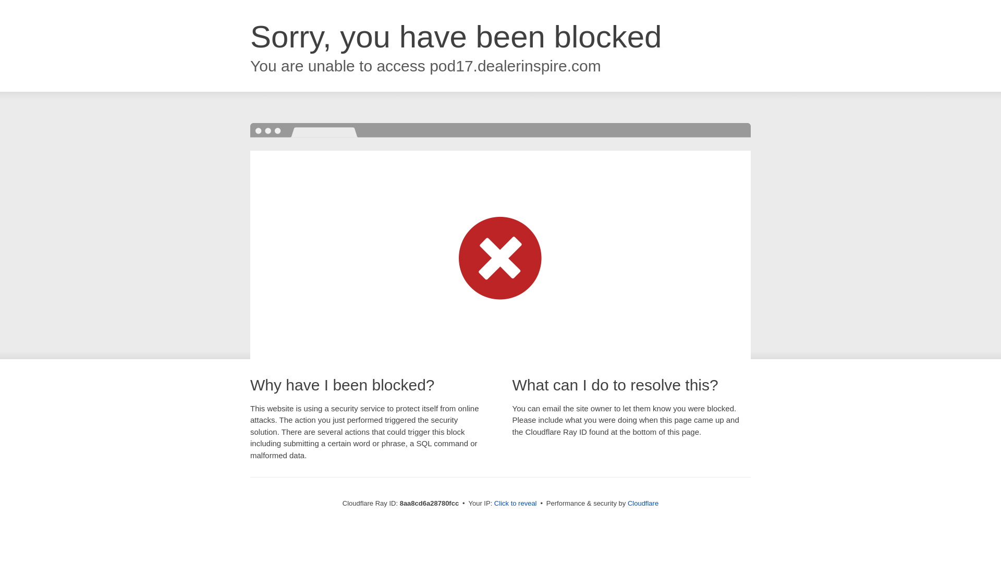 The image size is (1001, 563). Describe the element at coordinates (643, 503) in the screenshot. I see `Cloudflare` at that location.